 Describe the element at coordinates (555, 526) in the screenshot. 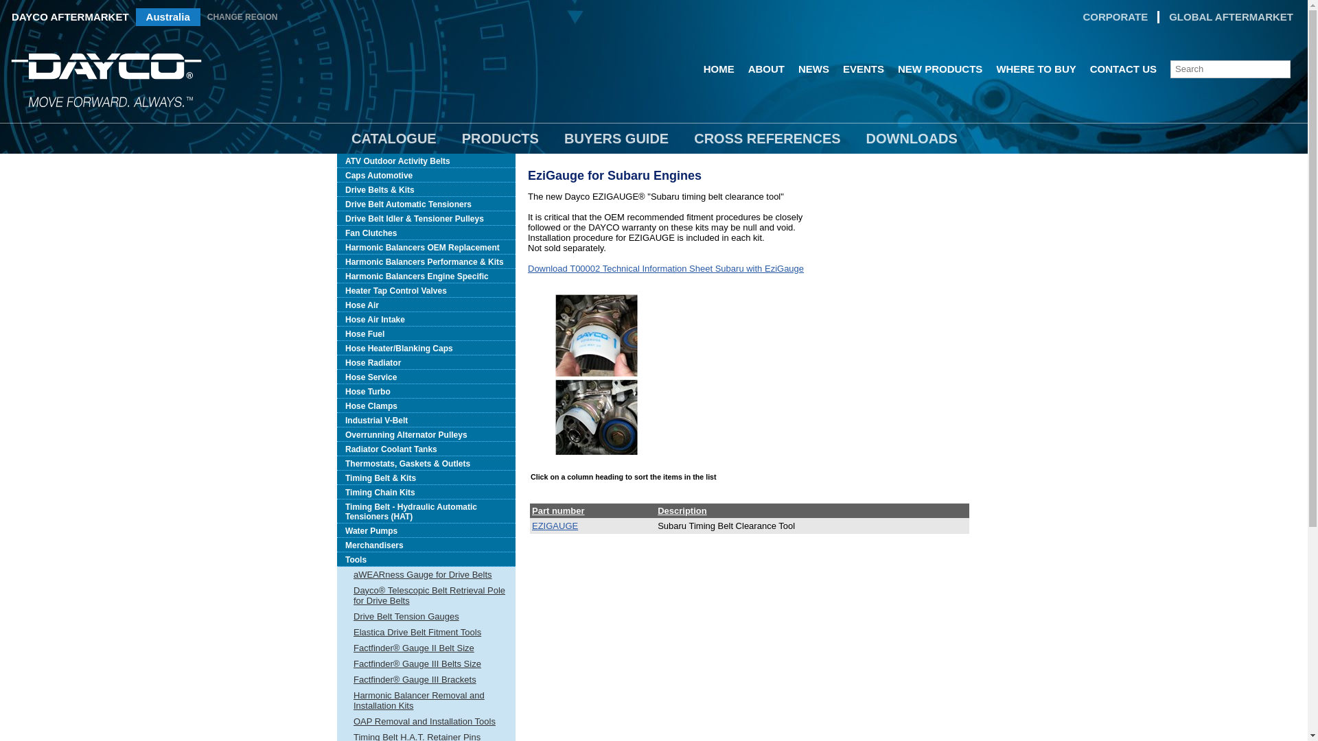

I see `EZIGAUGE` at that location.